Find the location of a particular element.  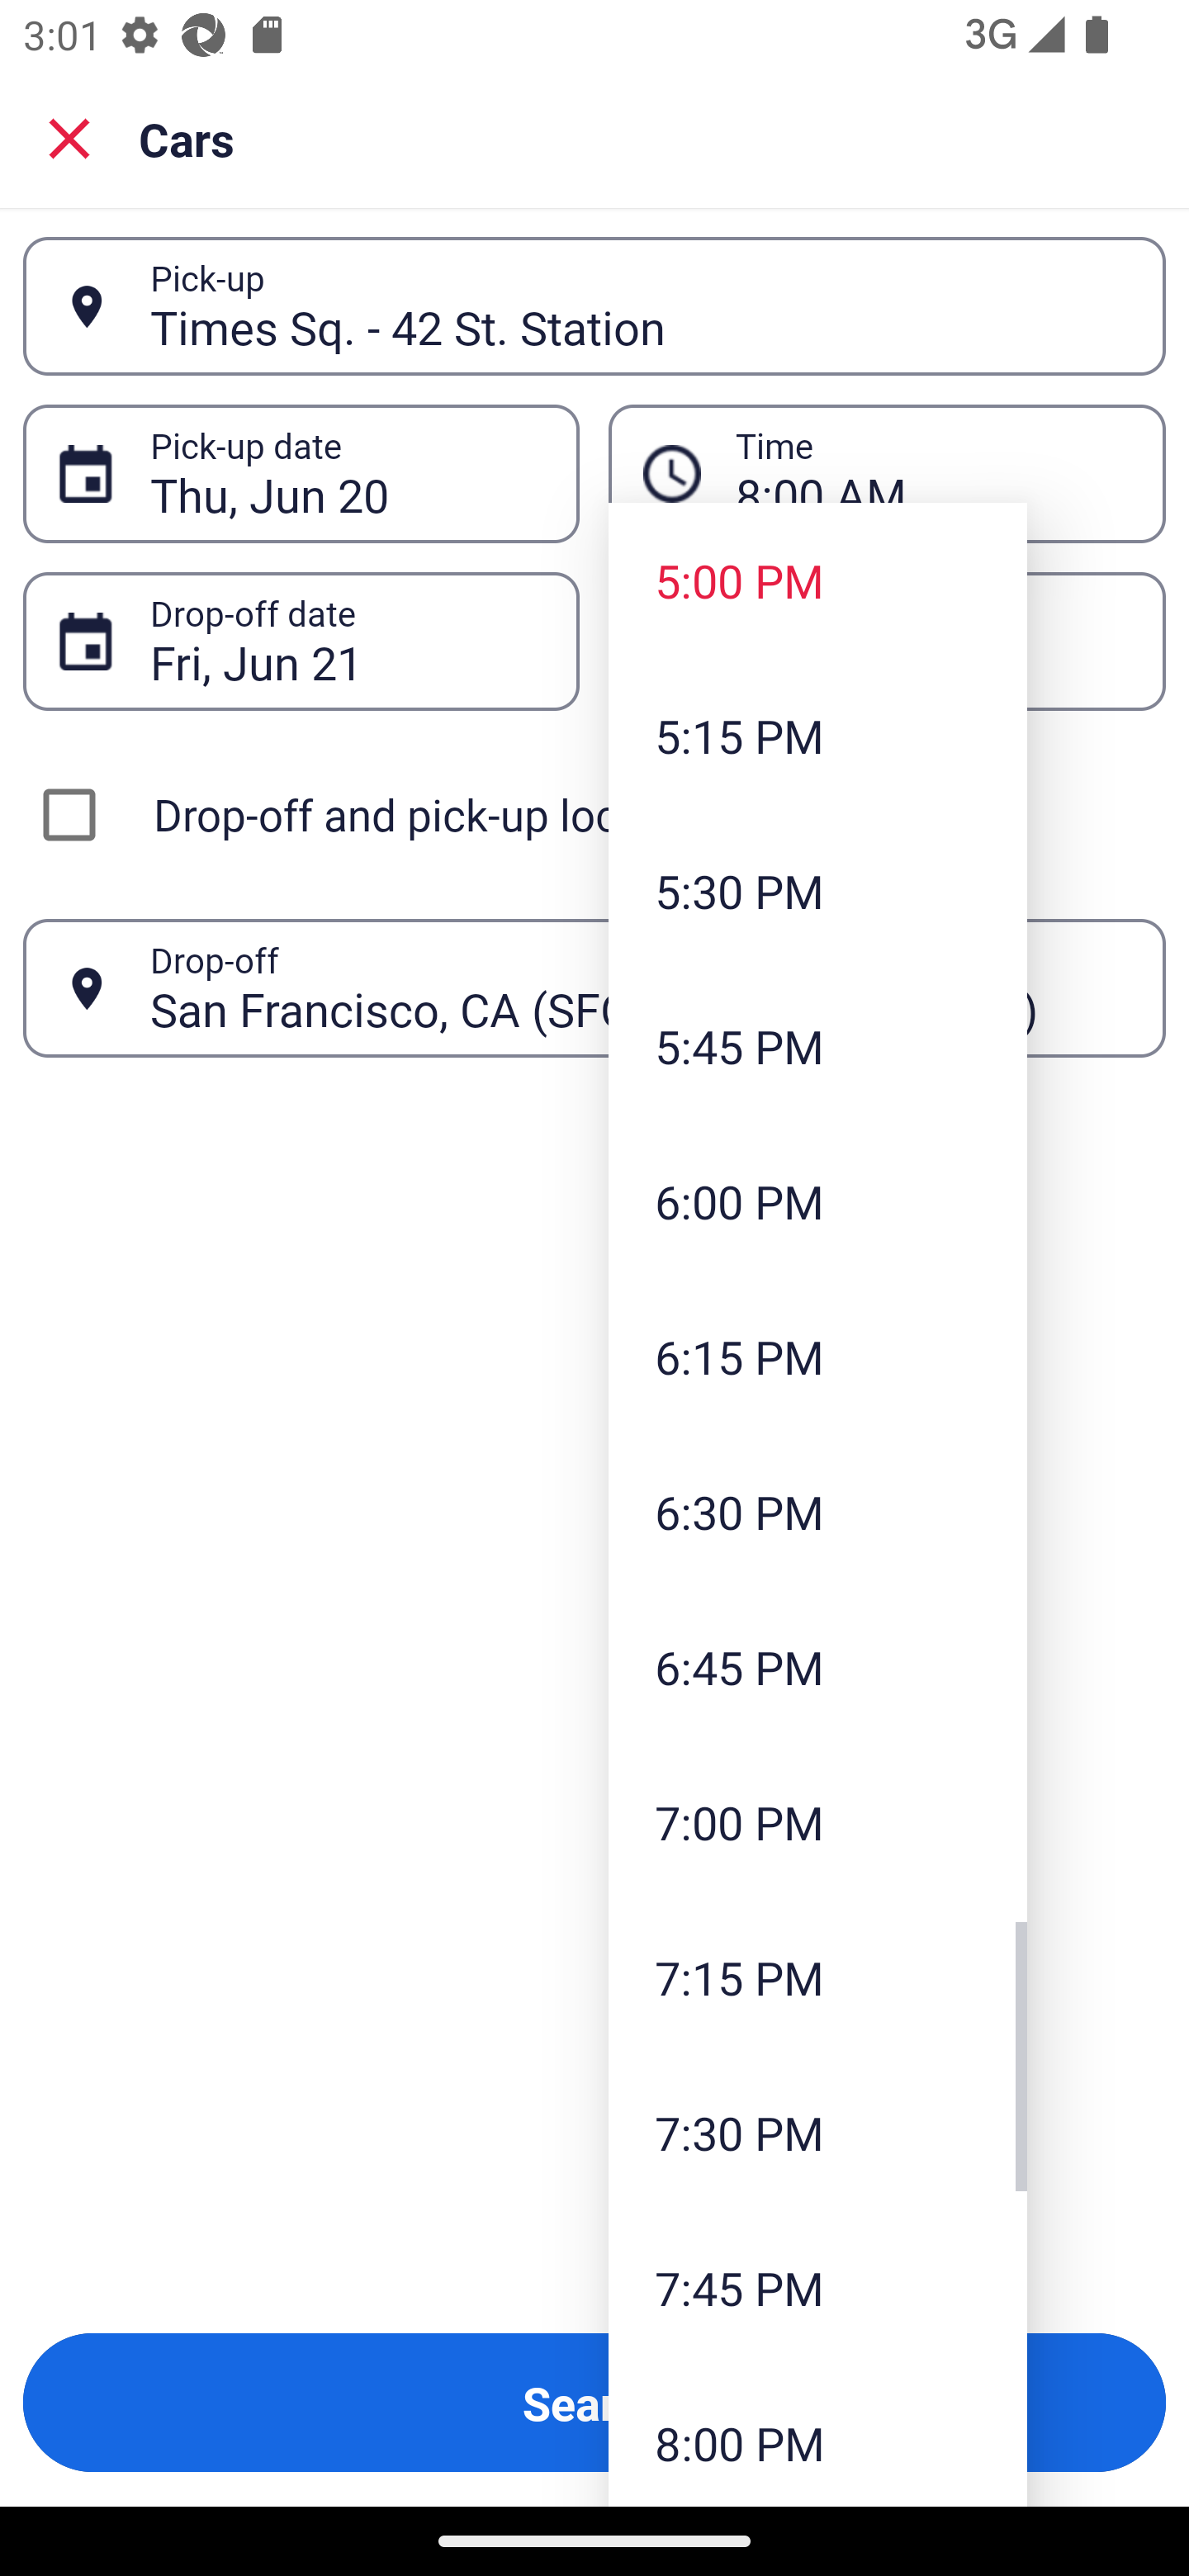

6:15 PM is located at coordinates (817, 1356).